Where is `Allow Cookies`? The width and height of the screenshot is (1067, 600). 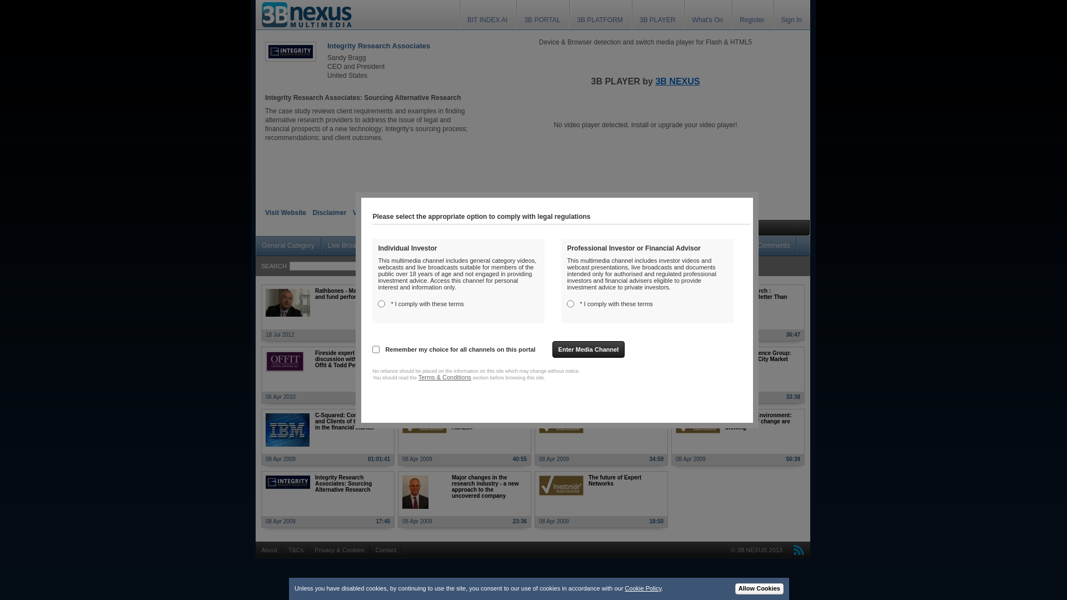
Allow Cookies is located at coordinates (759, 589).